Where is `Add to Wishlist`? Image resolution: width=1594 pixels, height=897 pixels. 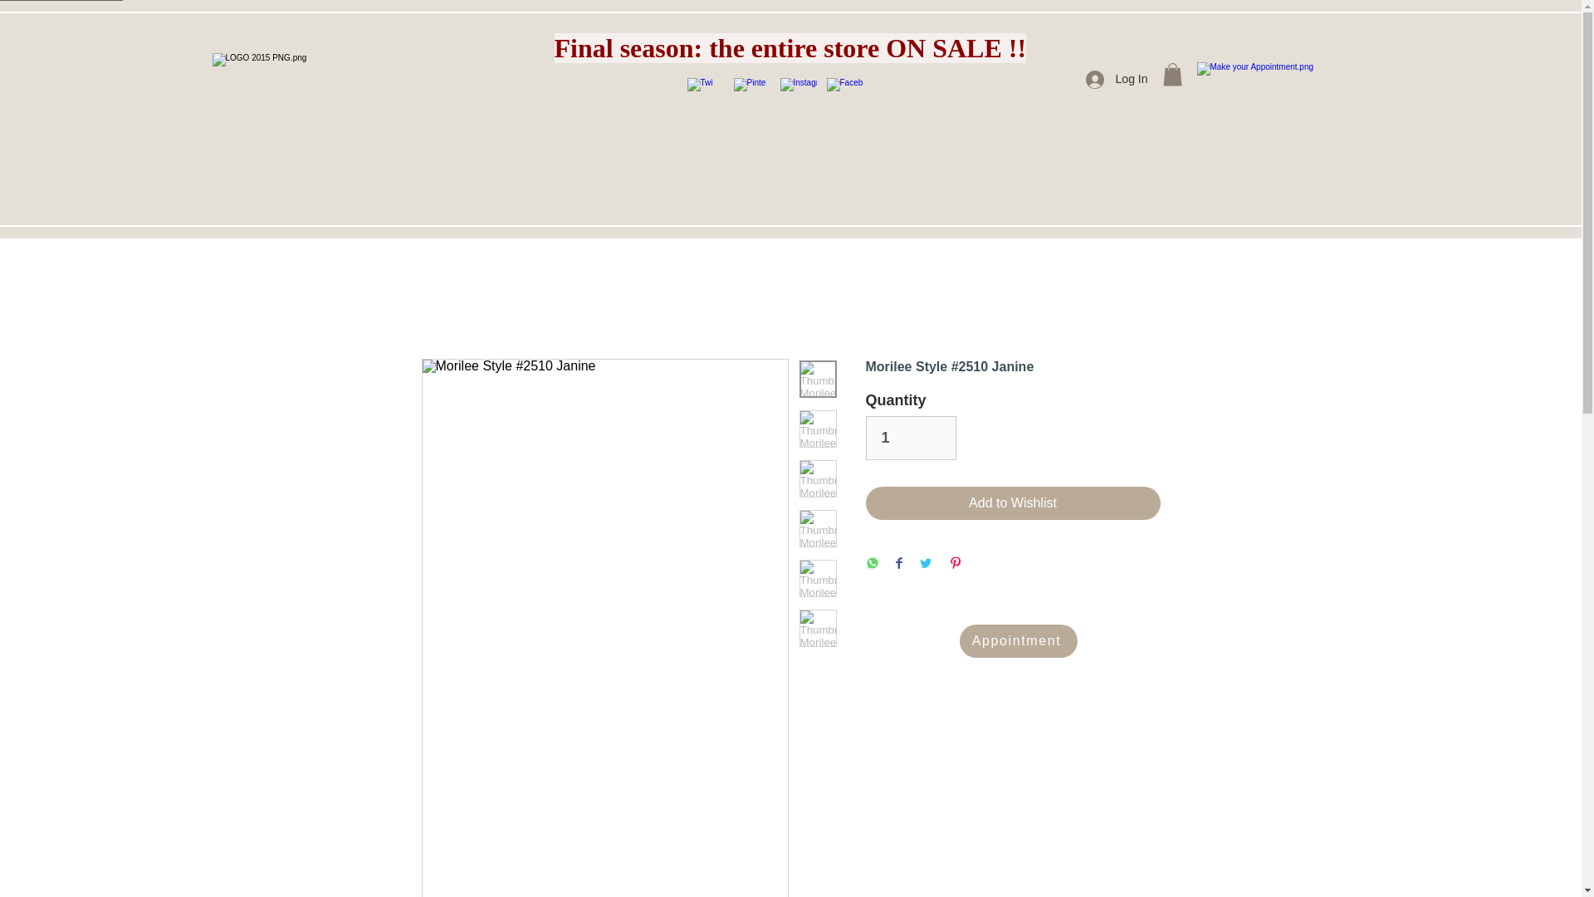
Add to Wishlist is located at coordinates (1013, 503).